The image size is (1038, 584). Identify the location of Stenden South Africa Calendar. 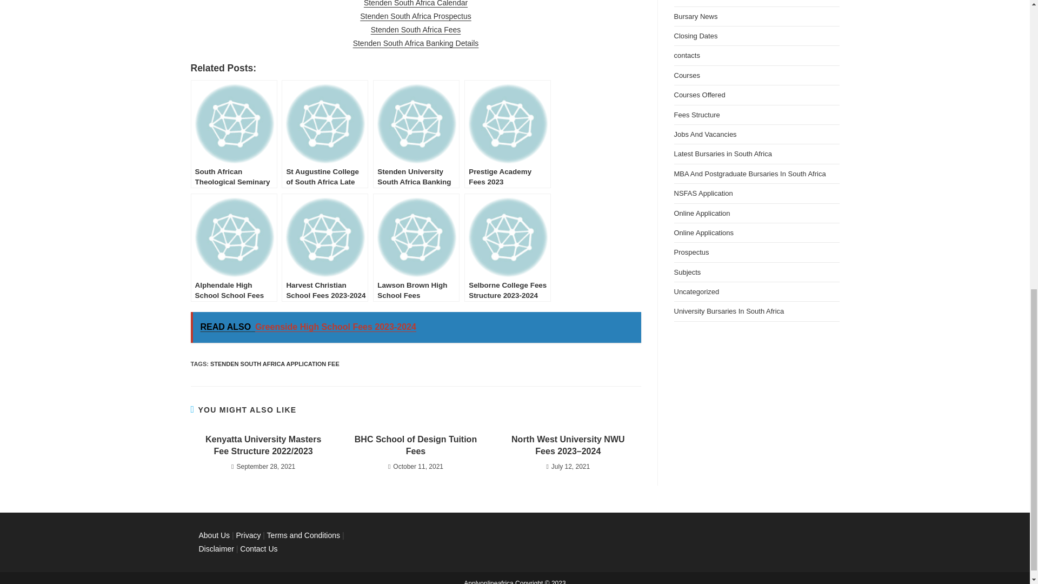
(416, 3).